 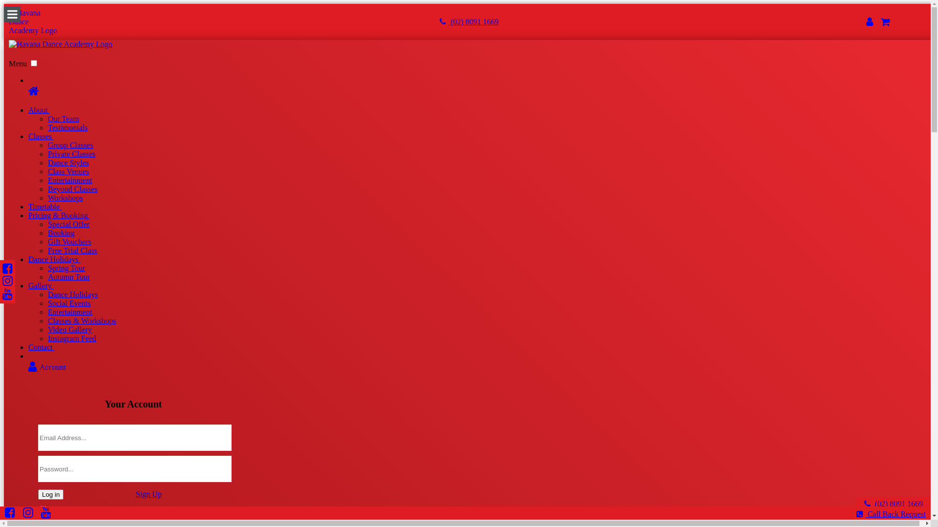 What do you see at coordinates (65, 198) in the screenshot?
I see `Workshops` at bounding box center [65, 198].